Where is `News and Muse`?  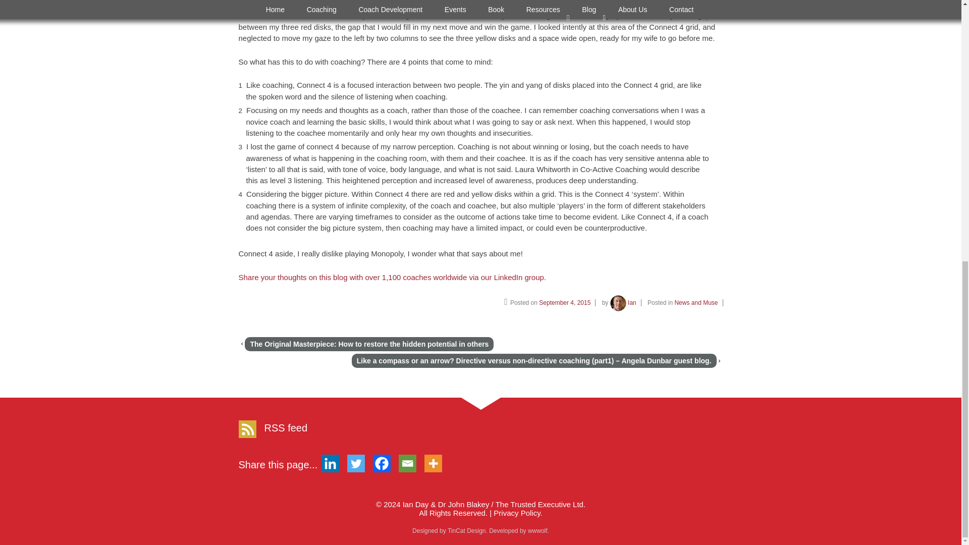 News and Muse is located at coordinates (696, 302).